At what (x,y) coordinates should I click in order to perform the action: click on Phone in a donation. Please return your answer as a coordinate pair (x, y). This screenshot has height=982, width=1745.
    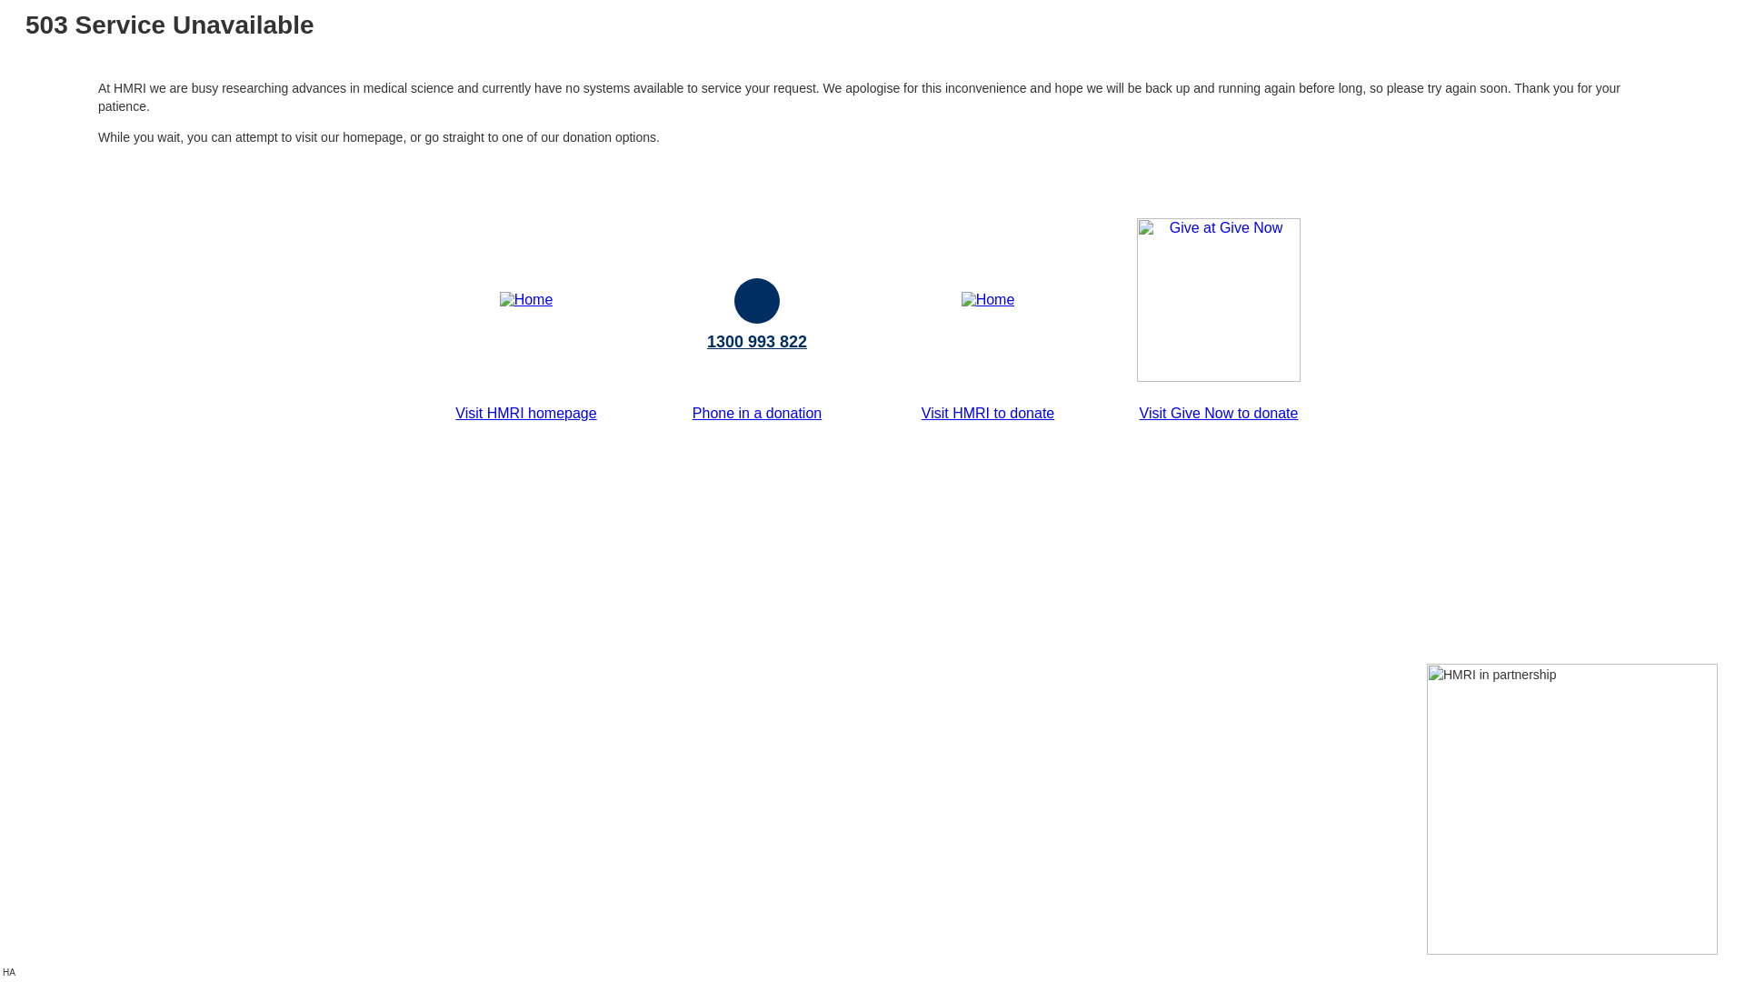
    Looking at the image, I should click on (757, 413).